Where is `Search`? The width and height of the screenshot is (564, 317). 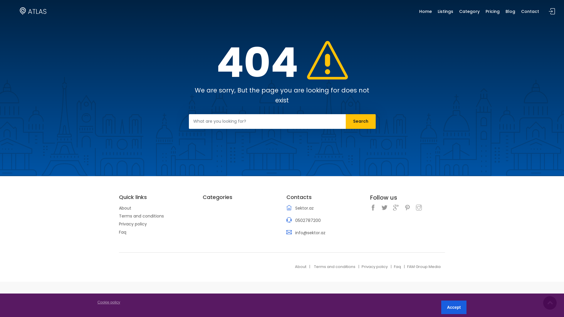
Search is located at coordinates (360, 122).